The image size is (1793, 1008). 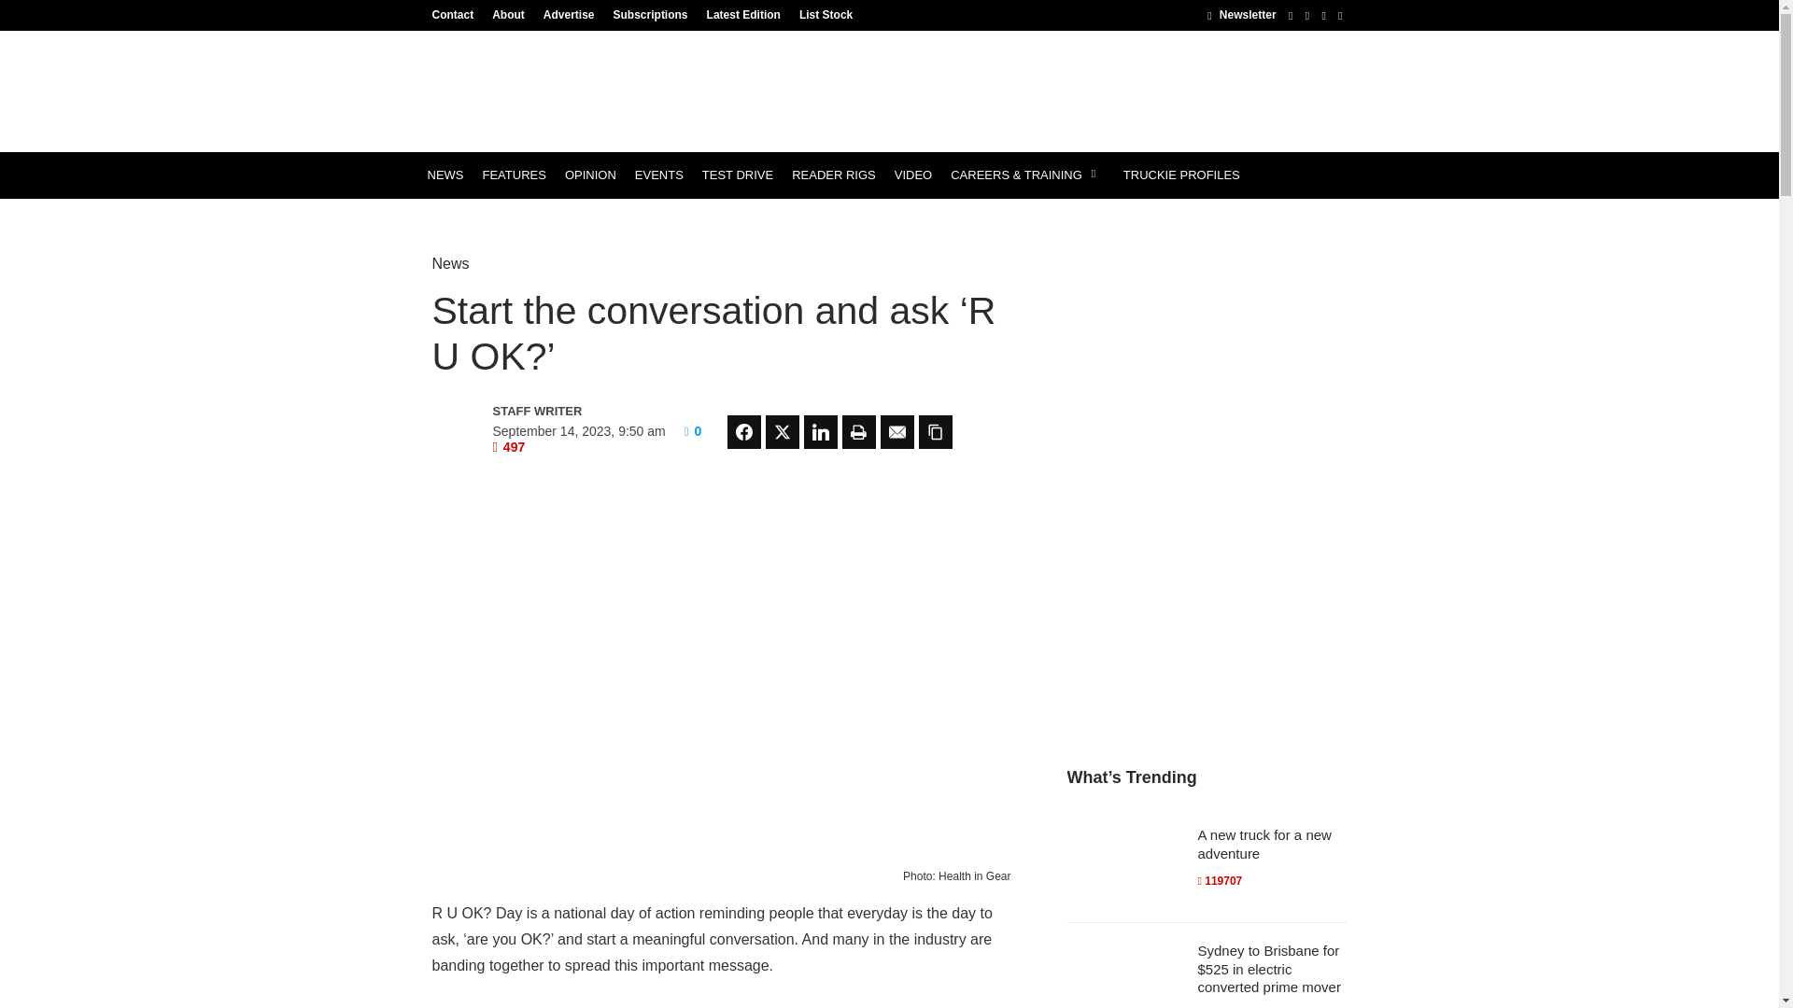 I want to click on Views, so click(x=509, y=446).